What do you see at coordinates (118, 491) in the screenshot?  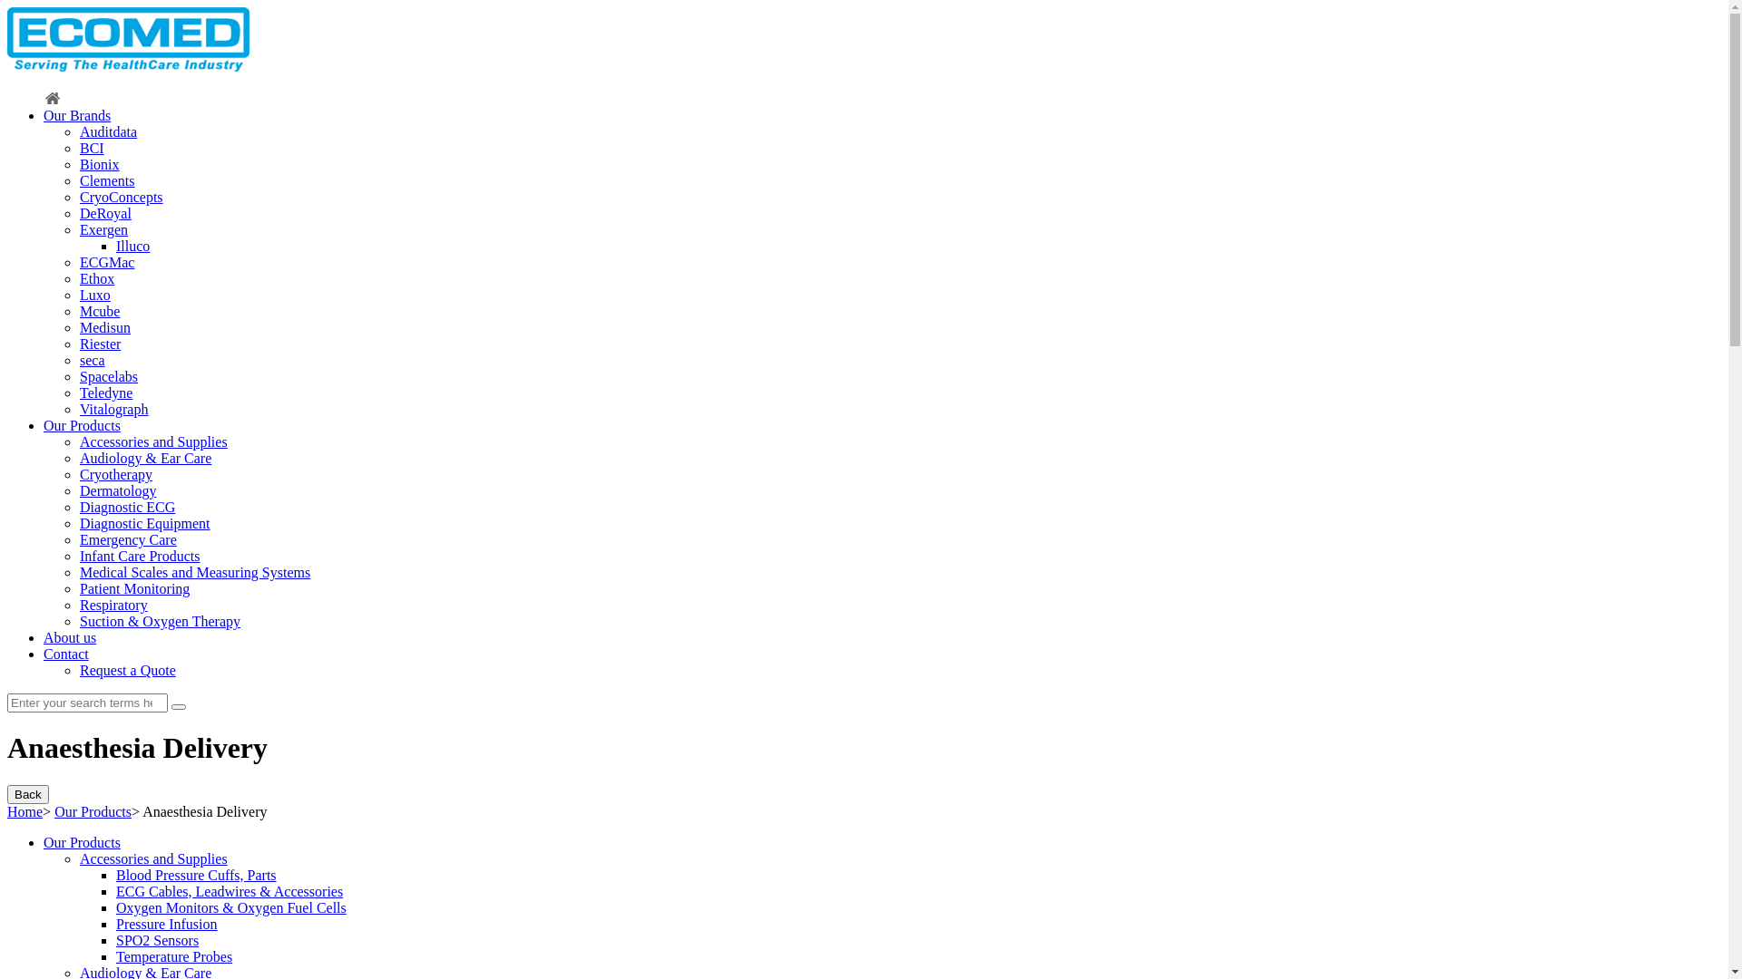 I see `Dermatology` at bounding box center [118, 491].